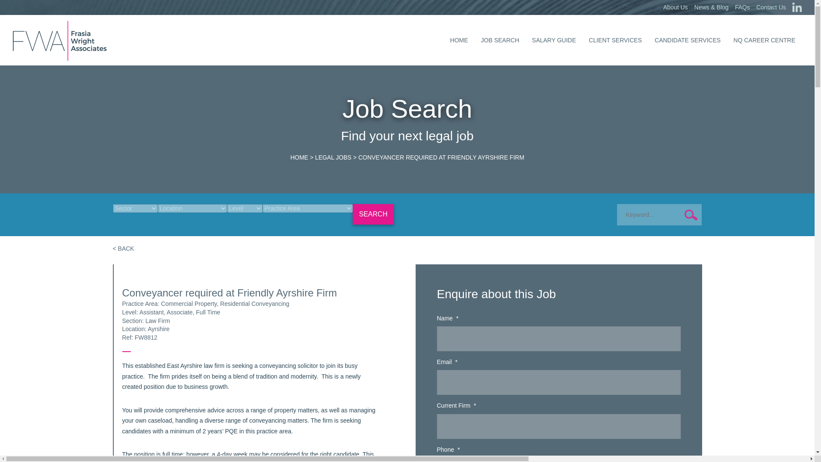  Describe the element at coordinates (553, 40) in the screenshot. I see `SALARY GUIDE` at that location.